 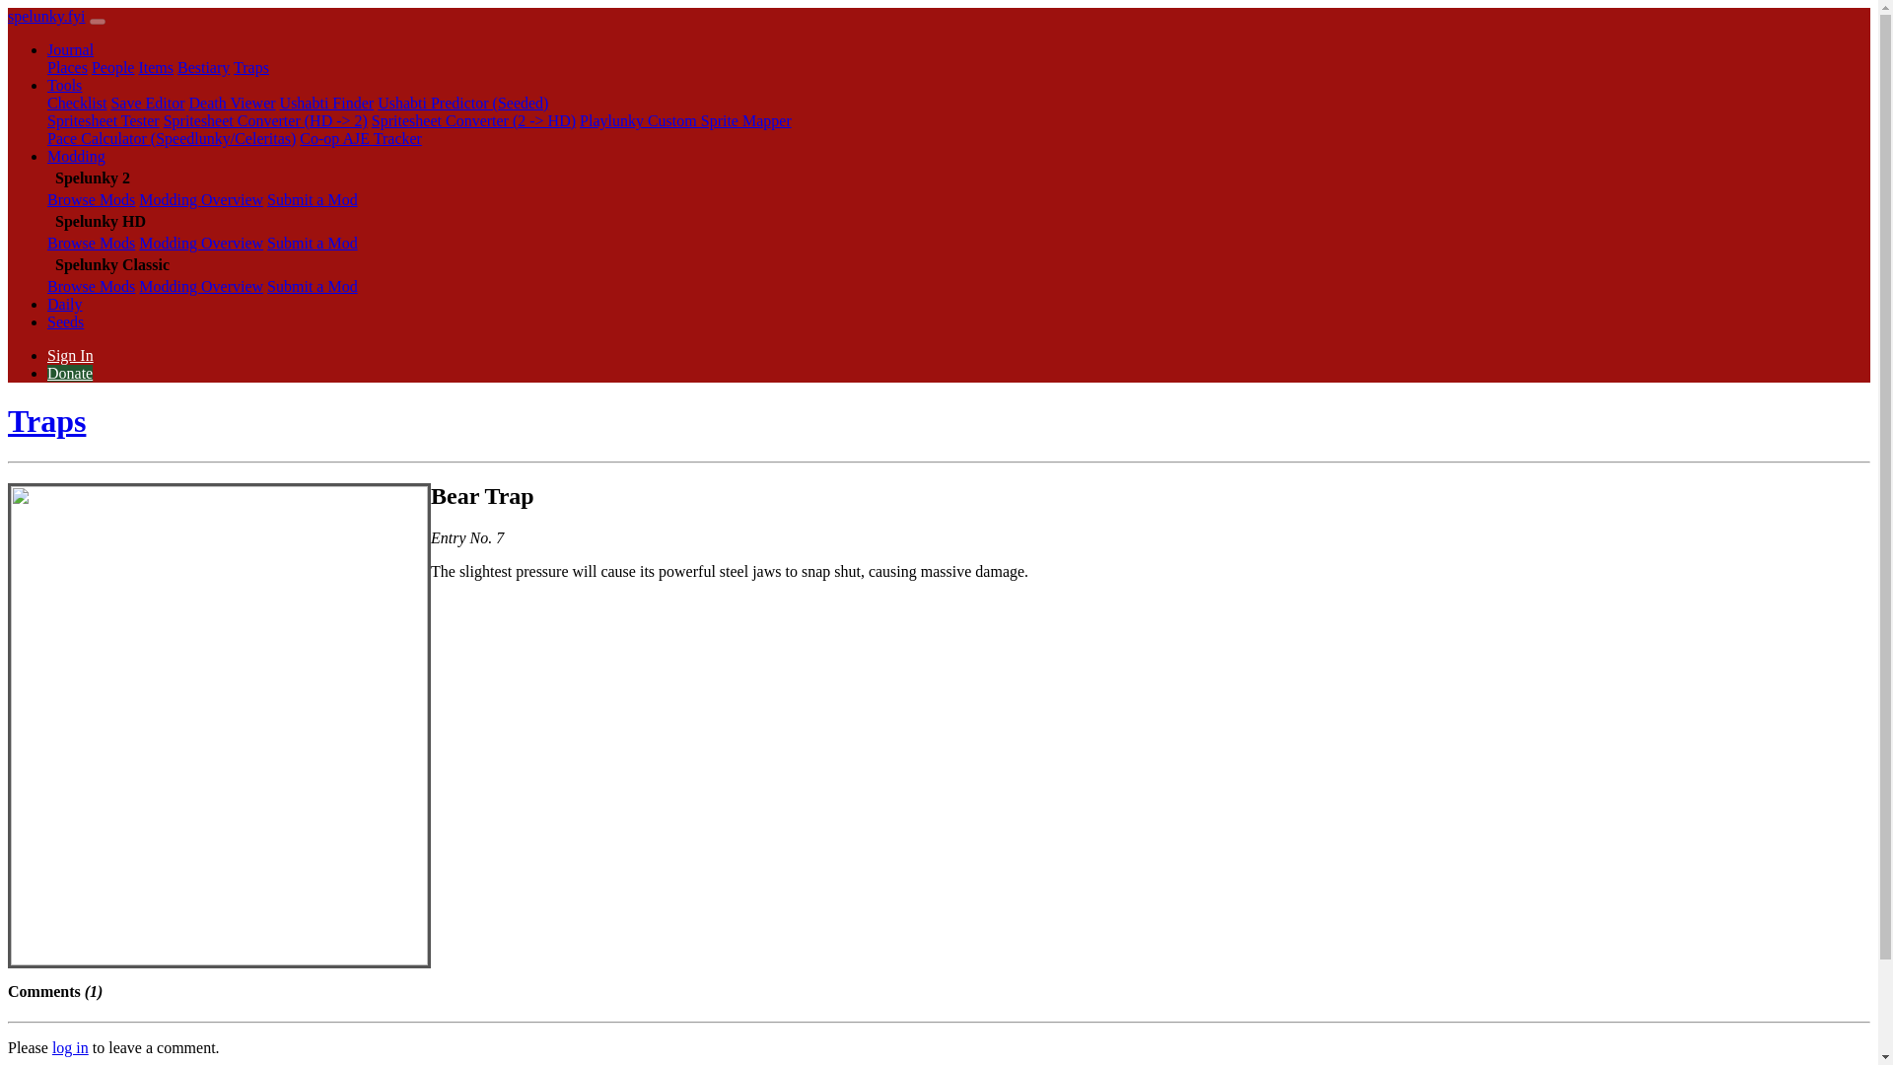 I want to click on Daily, so click(x=65, y=304).